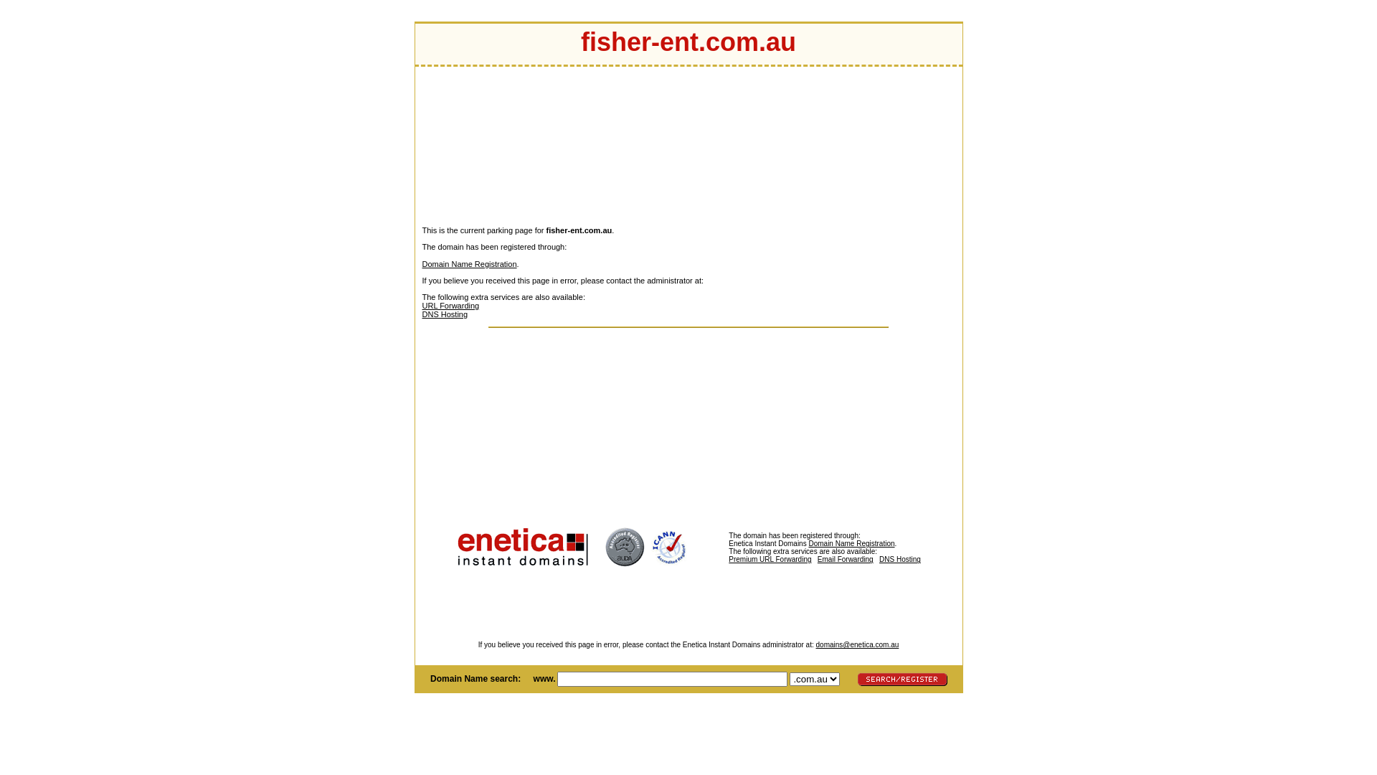  I want to click on Premium URL Forwarding, so click(805, 563).